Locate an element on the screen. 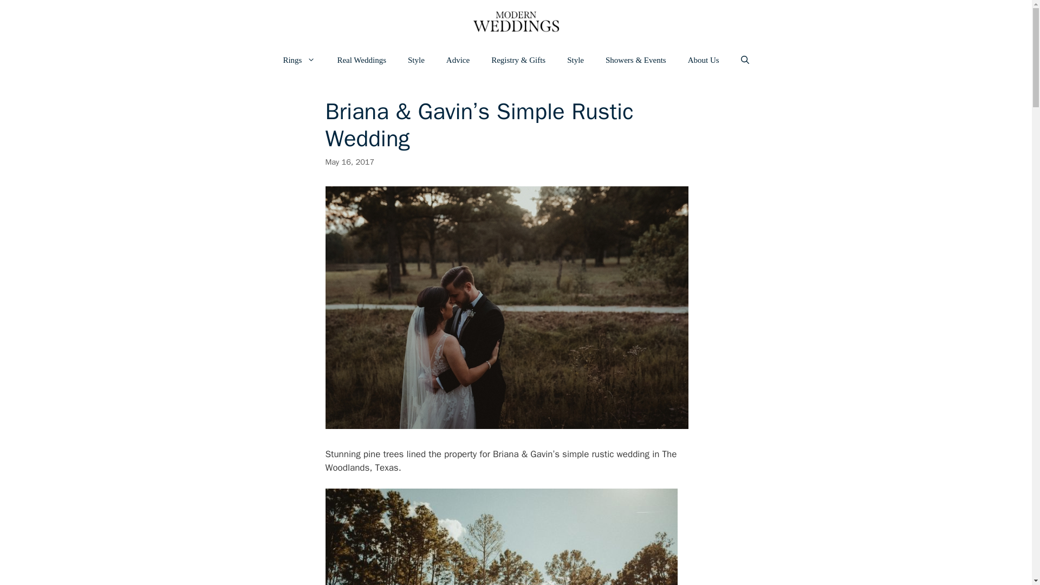 The width and height of the screenshot is (1040, 585). About Us is located at coordinates (703, 60).